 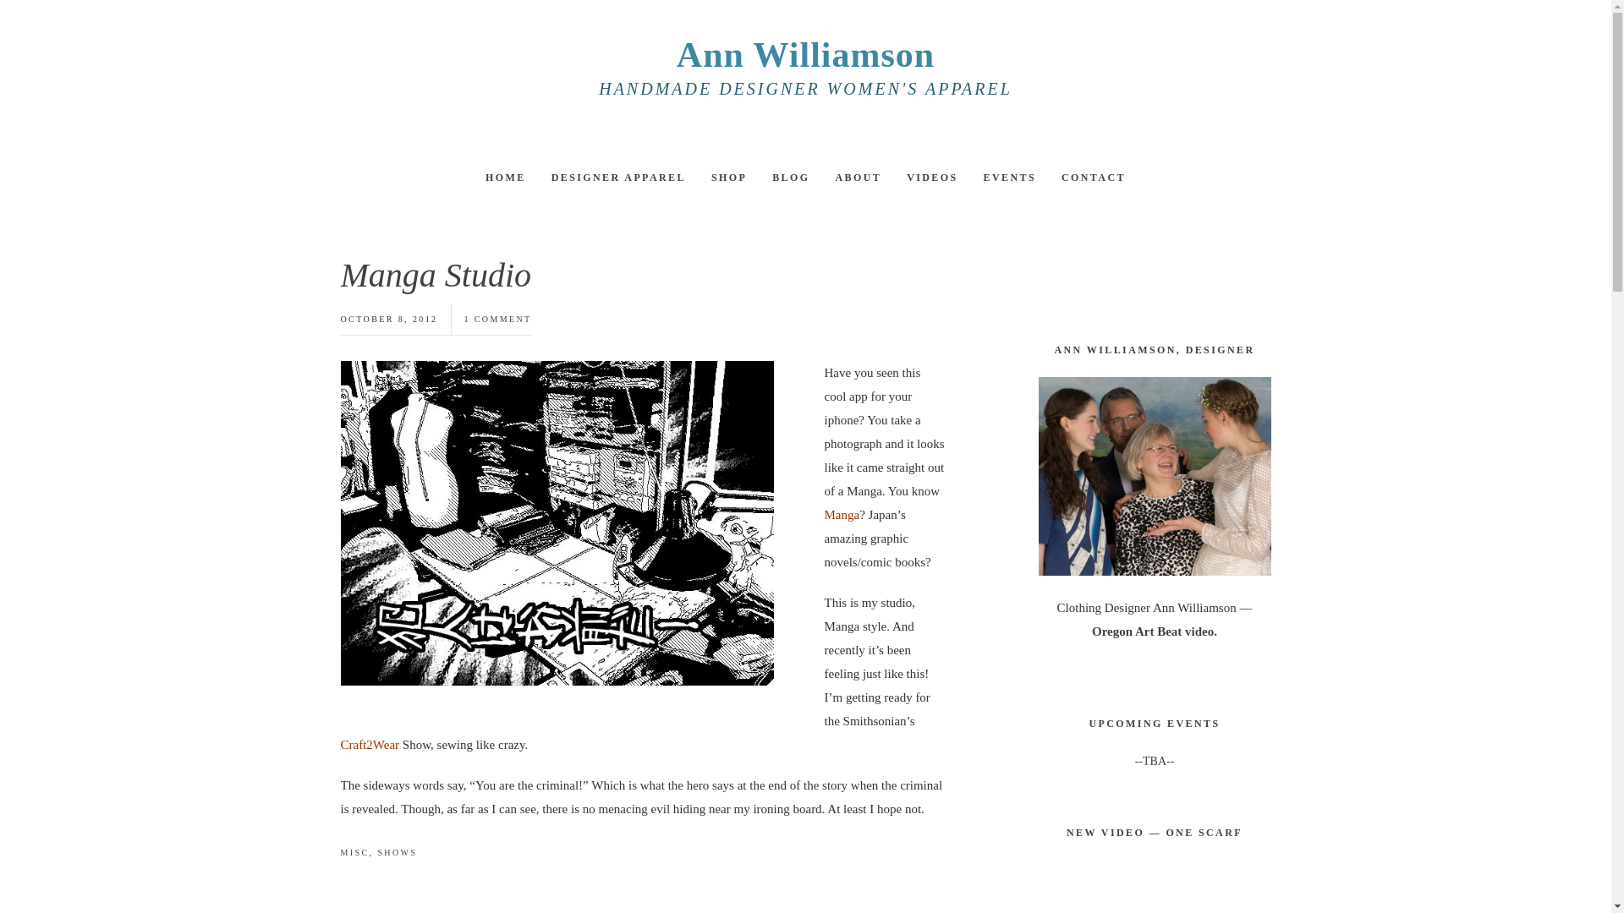 What do you see at coordinates (1152, 886) in the screenshot?
I see `YouTube video player` at bounding box center [1152, 886].